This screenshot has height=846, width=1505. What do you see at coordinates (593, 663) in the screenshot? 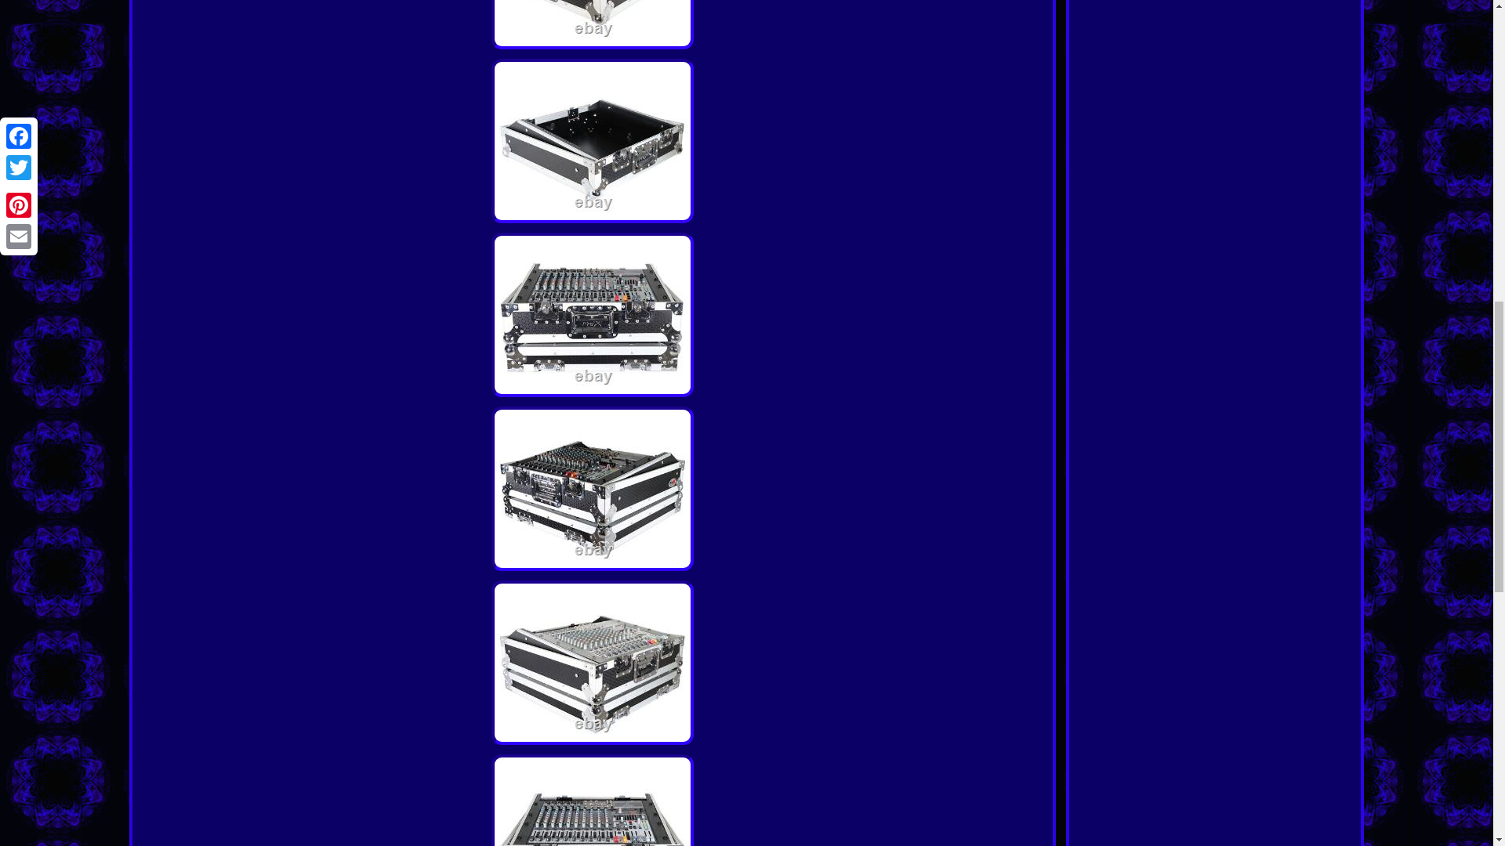
I see `ProX T-MC 19 Rack Mixer Case with 10U Slant PROAUDIOSTAR` at bounding box center [593, 663].